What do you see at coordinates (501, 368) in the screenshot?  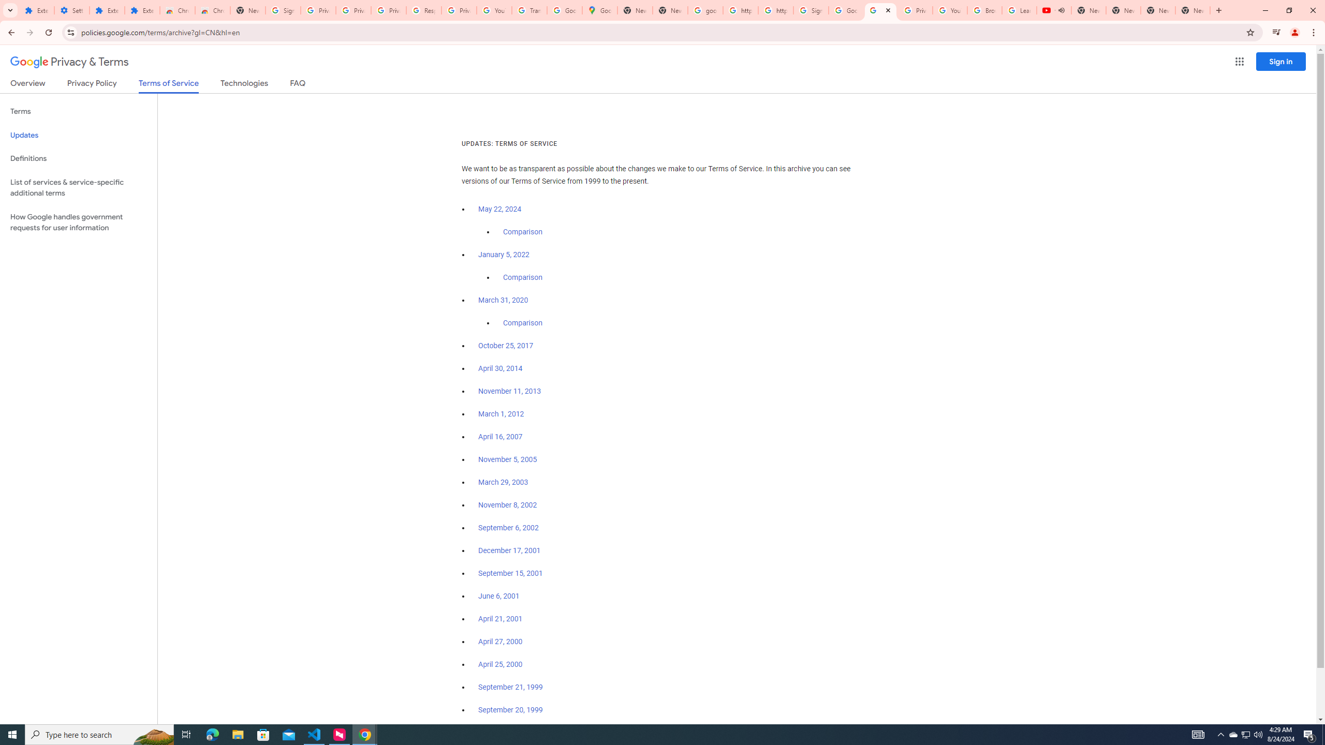 I see `April 30, 2014` at bounding box center [501, 368].